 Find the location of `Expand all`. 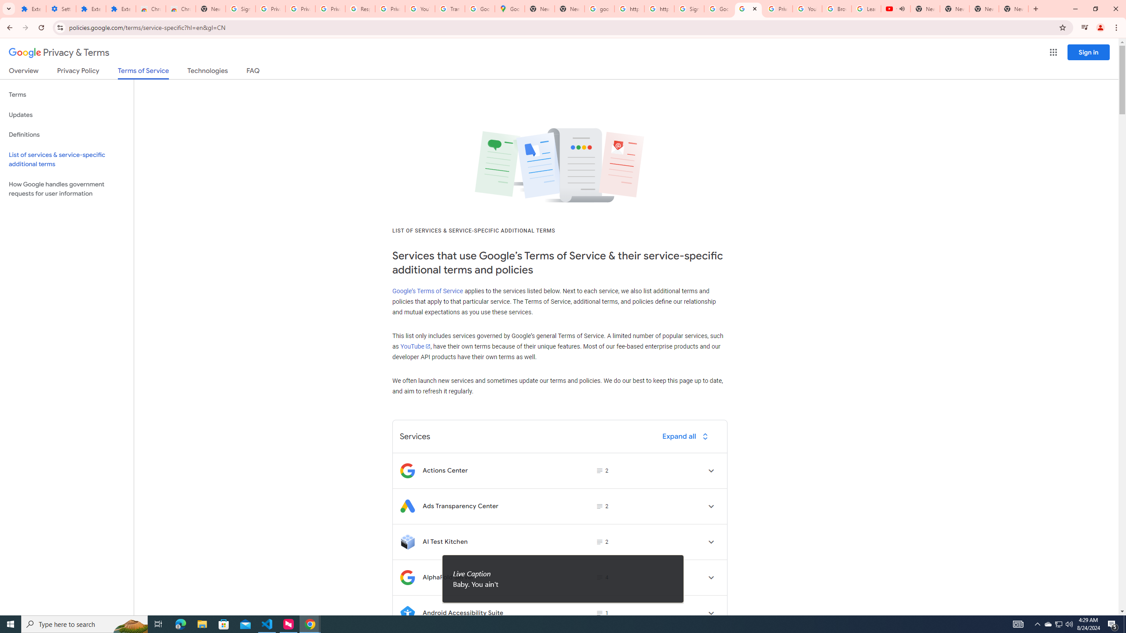

Expand all is located at coordinates (687, 436).